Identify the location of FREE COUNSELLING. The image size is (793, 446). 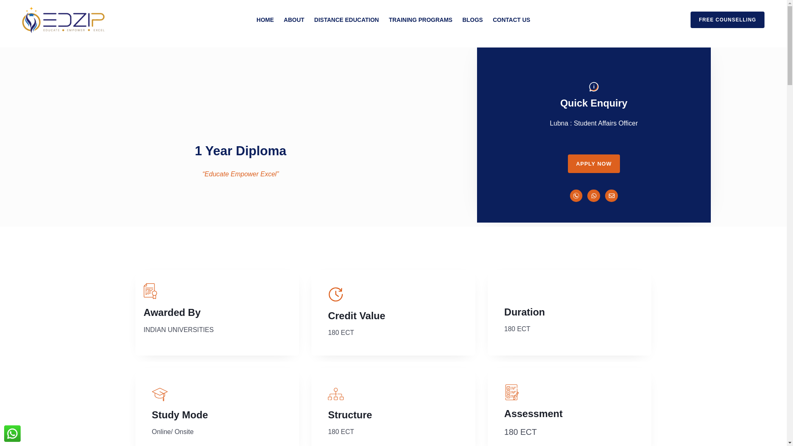
(722, 20).